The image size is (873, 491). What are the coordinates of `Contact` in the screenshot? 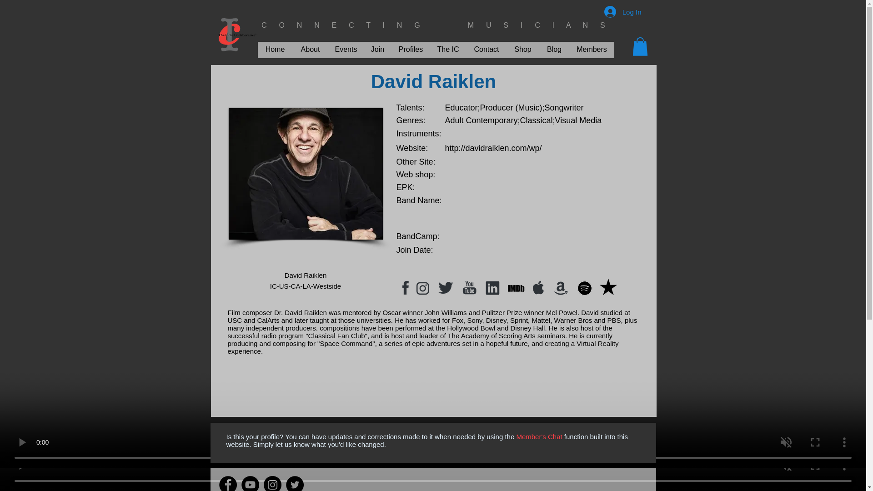 It's located at (487, 49).